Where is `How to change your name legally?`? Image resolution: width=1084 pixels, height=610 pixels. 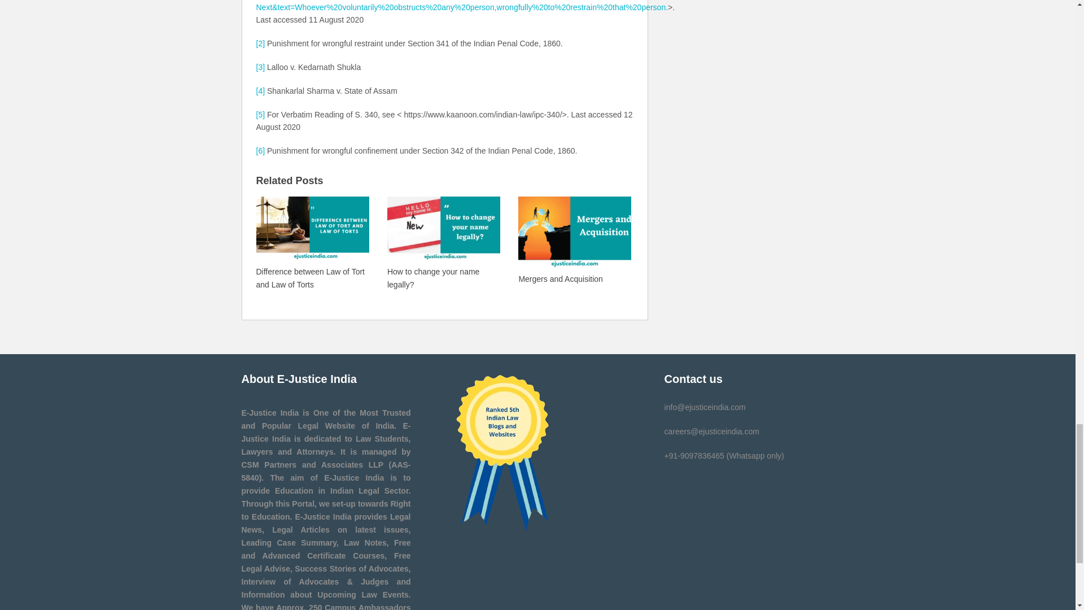
How to change your name legally? is located at coordinates (443, 243).